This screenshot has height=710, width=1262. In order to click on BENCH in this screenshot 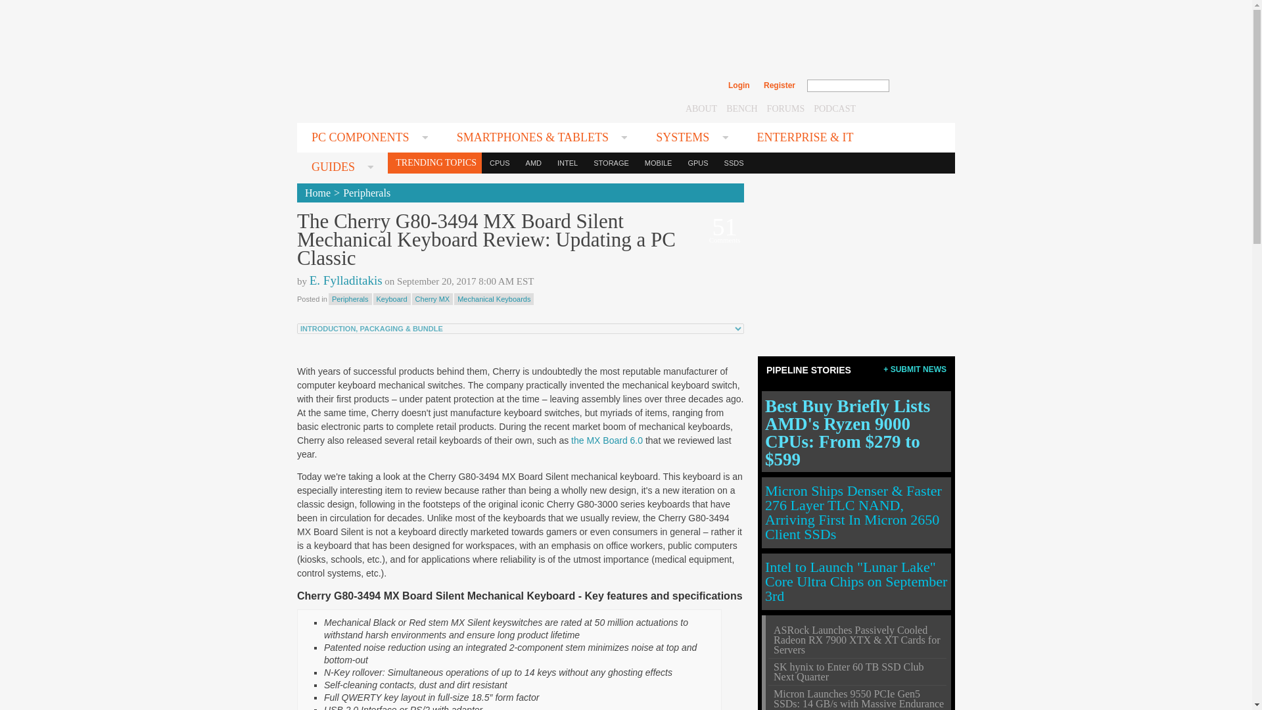, I will do `click(741, 108)`.